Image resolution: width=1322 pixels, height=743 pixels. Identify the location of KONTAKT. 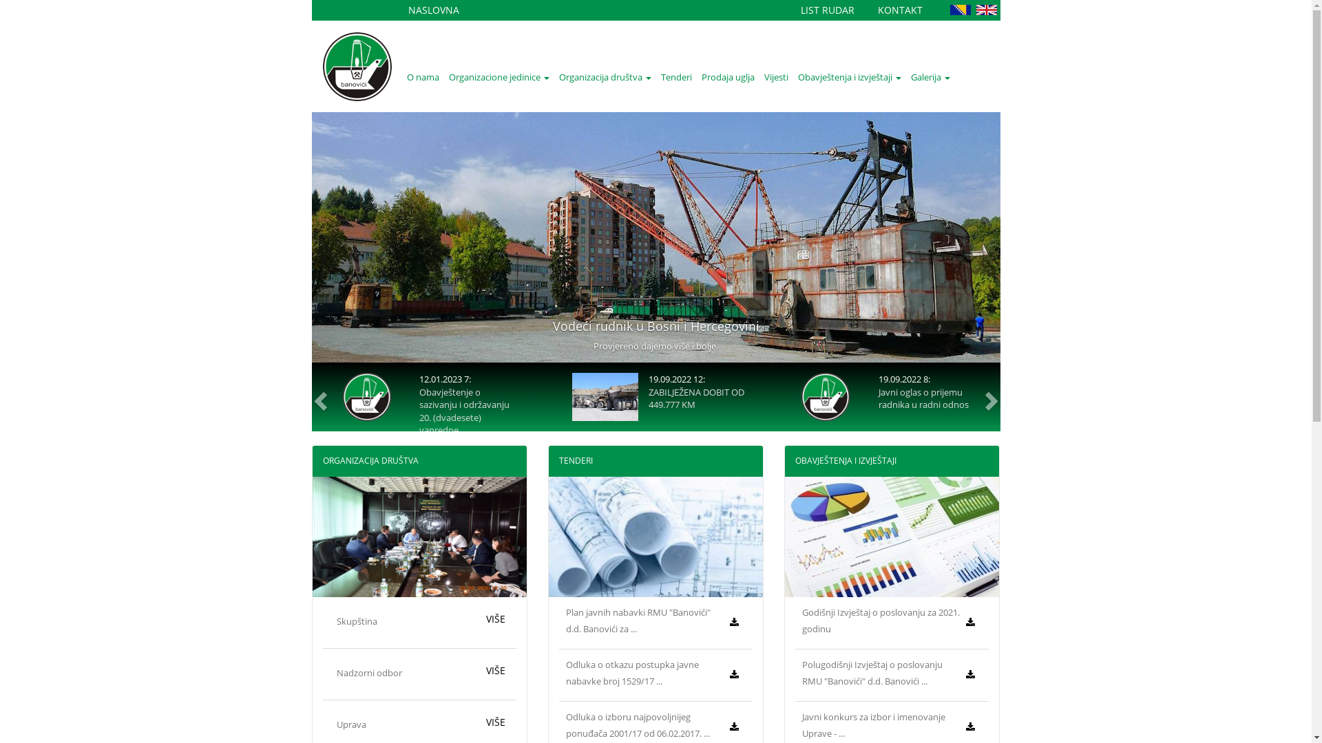
(899, 10).